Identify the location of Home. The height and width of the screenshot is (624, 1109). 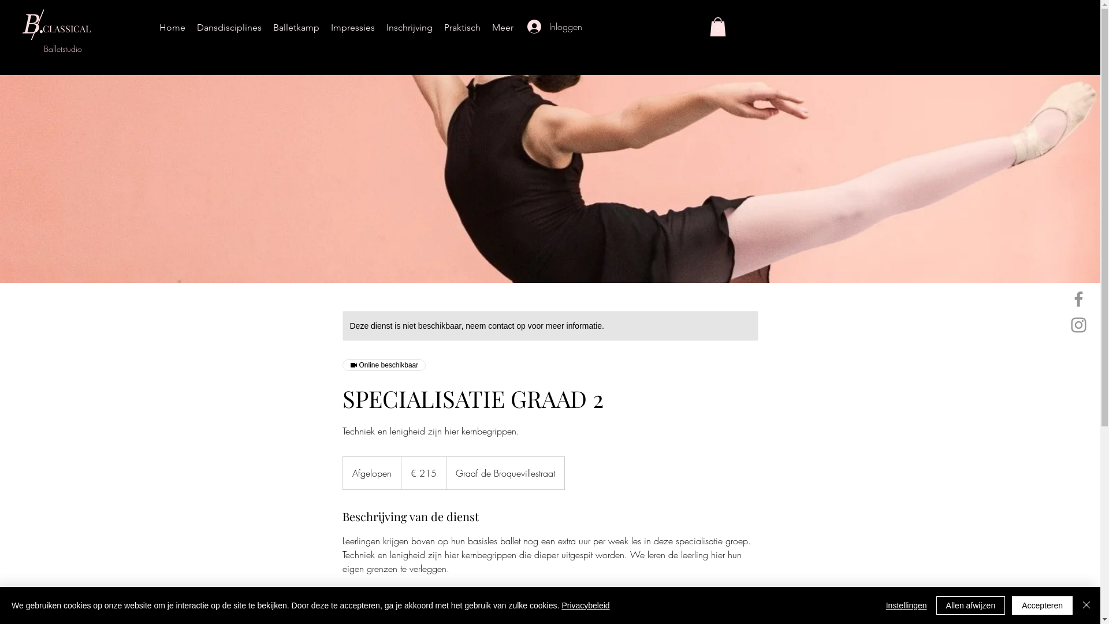
(172, 28).